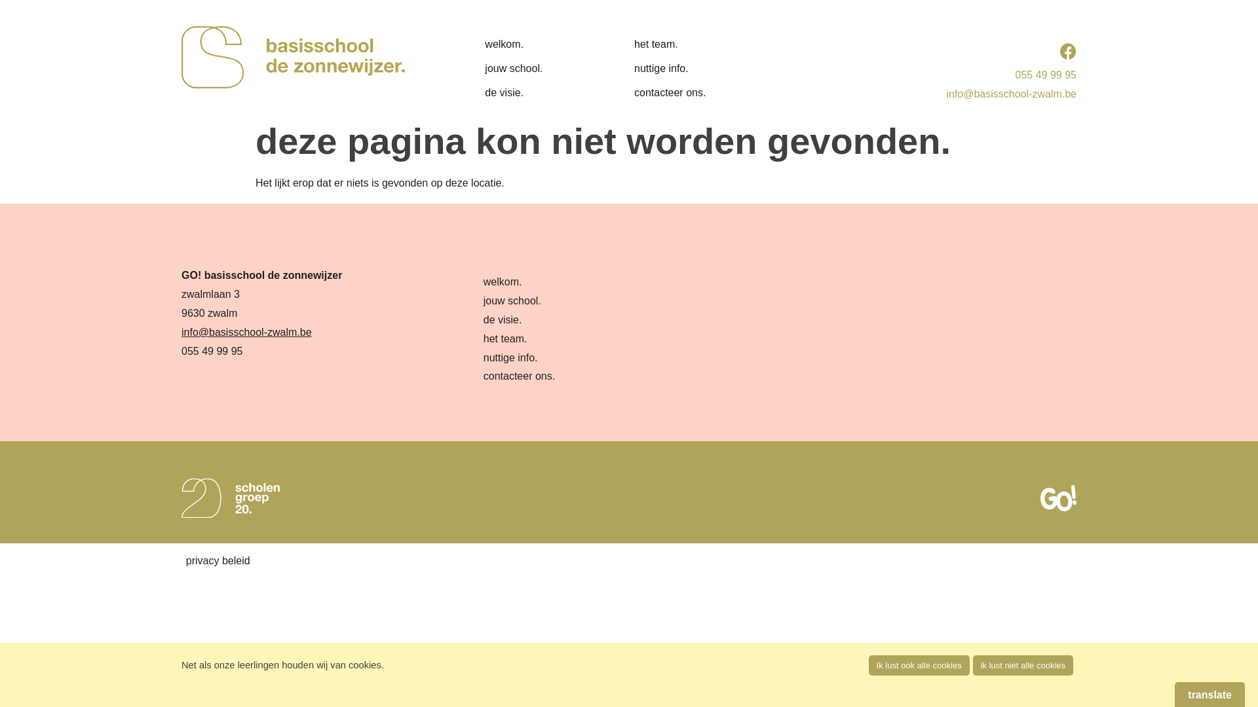 Image resolution: width=1258 pixels, height=707 pixels. What do you see at coordinates (1023, 665) in the screenshot?
I see `ik lust niet alle cookies` at bounding box center [1023, 665].